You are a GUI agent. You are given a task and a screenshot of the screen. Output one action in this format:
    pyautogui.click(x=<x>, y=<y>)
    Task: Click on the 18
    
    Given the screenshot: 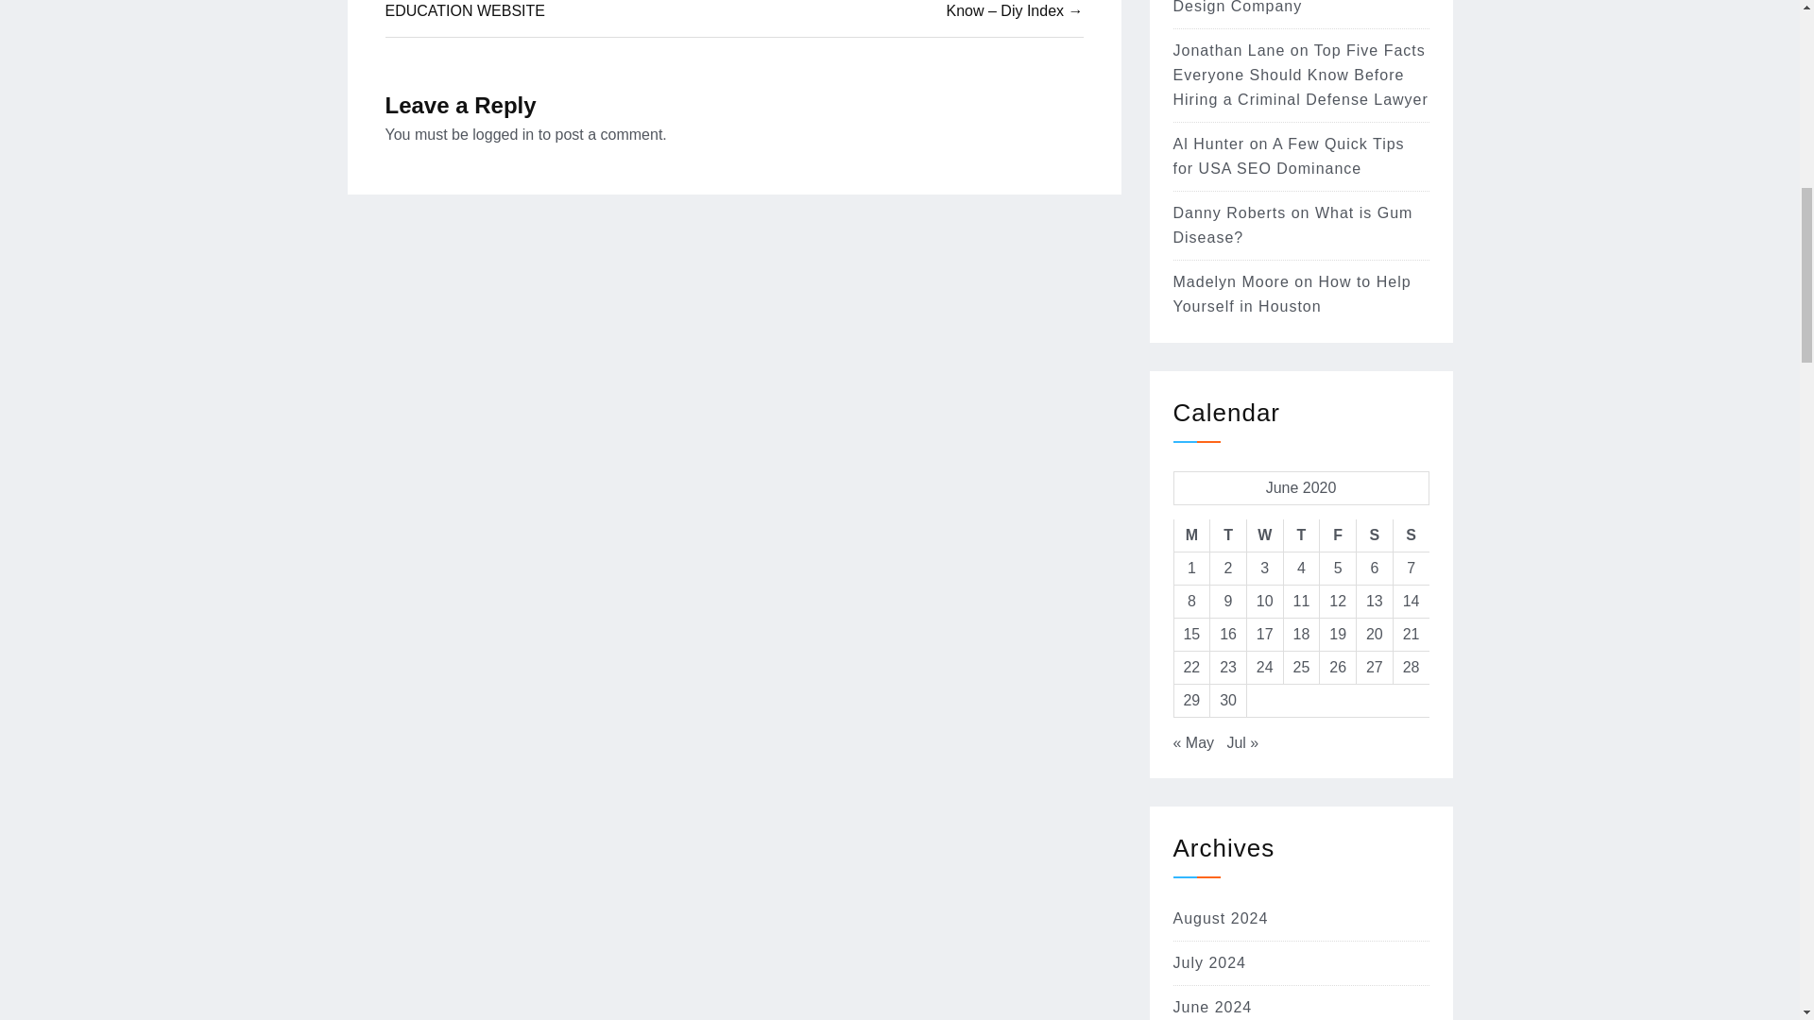 What is the action you would take?
    pyautogui.click(x=1301, y=635)
    